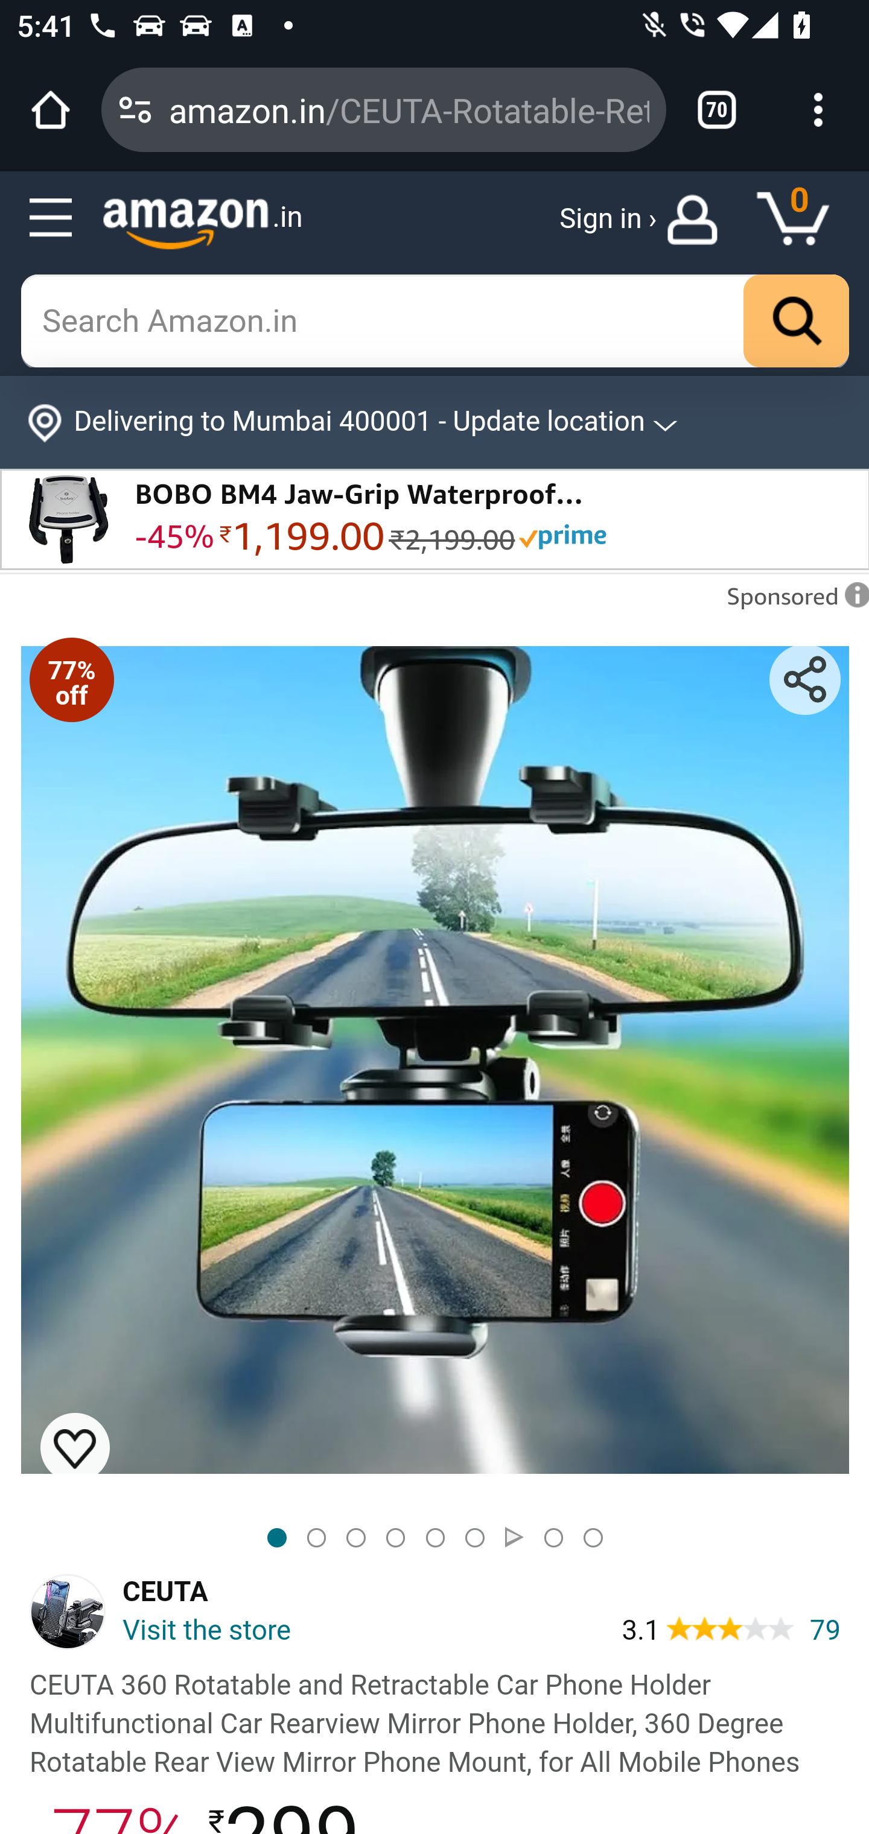  I want to click on Open the home page, so click(51, 110).